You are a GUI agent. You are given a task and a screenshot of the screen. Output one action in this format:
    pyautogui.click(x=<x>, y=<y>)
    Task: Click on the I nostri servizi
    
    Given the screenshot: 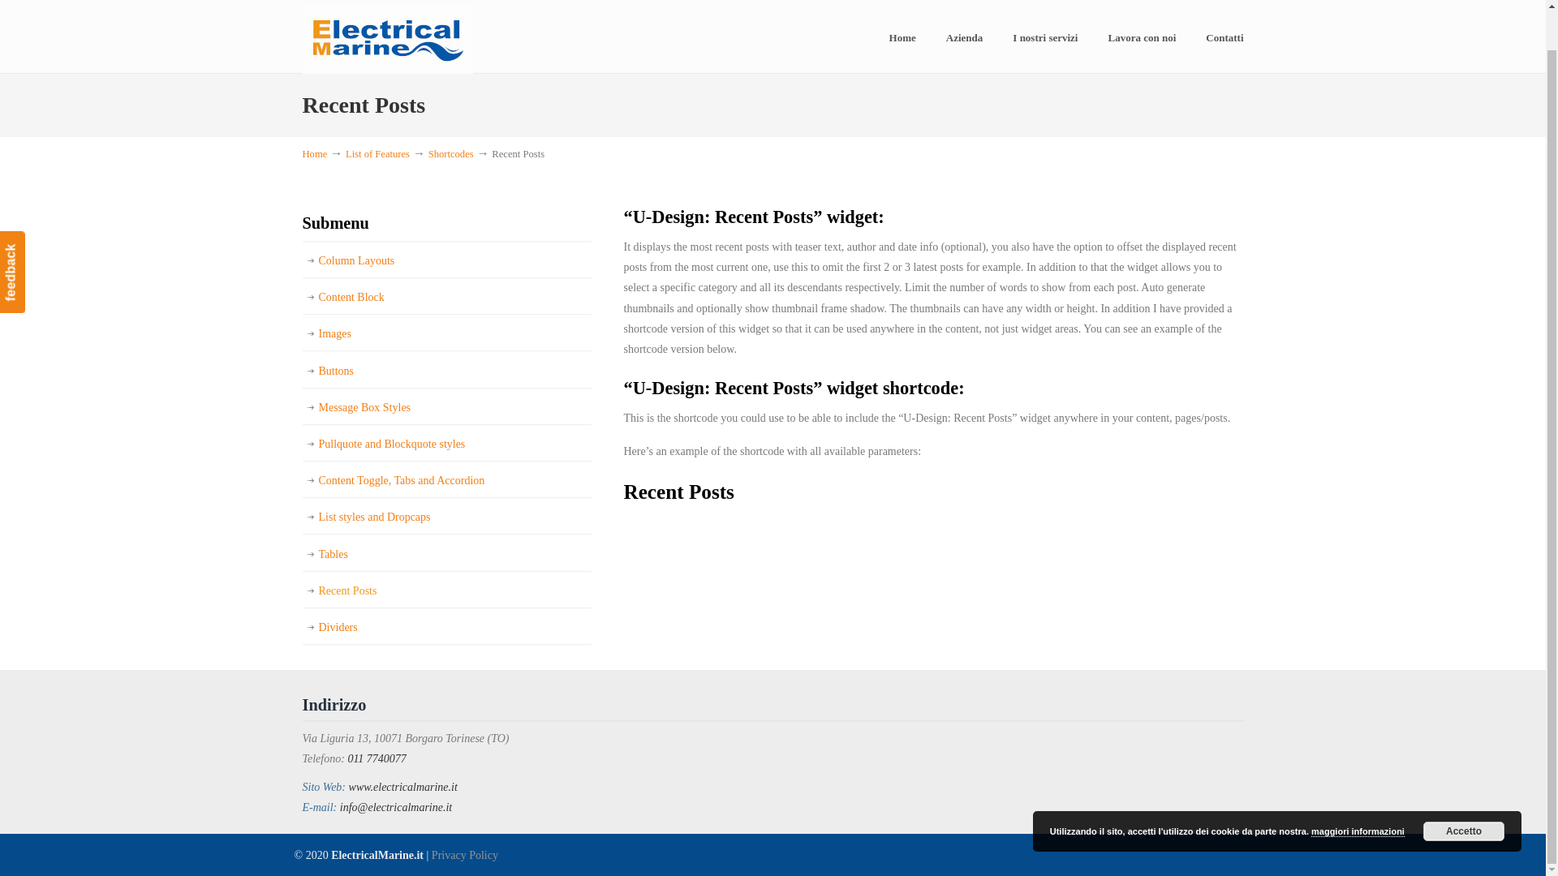 What is the action you would take?
    pyautogui.click(x=1045, y=37)
    